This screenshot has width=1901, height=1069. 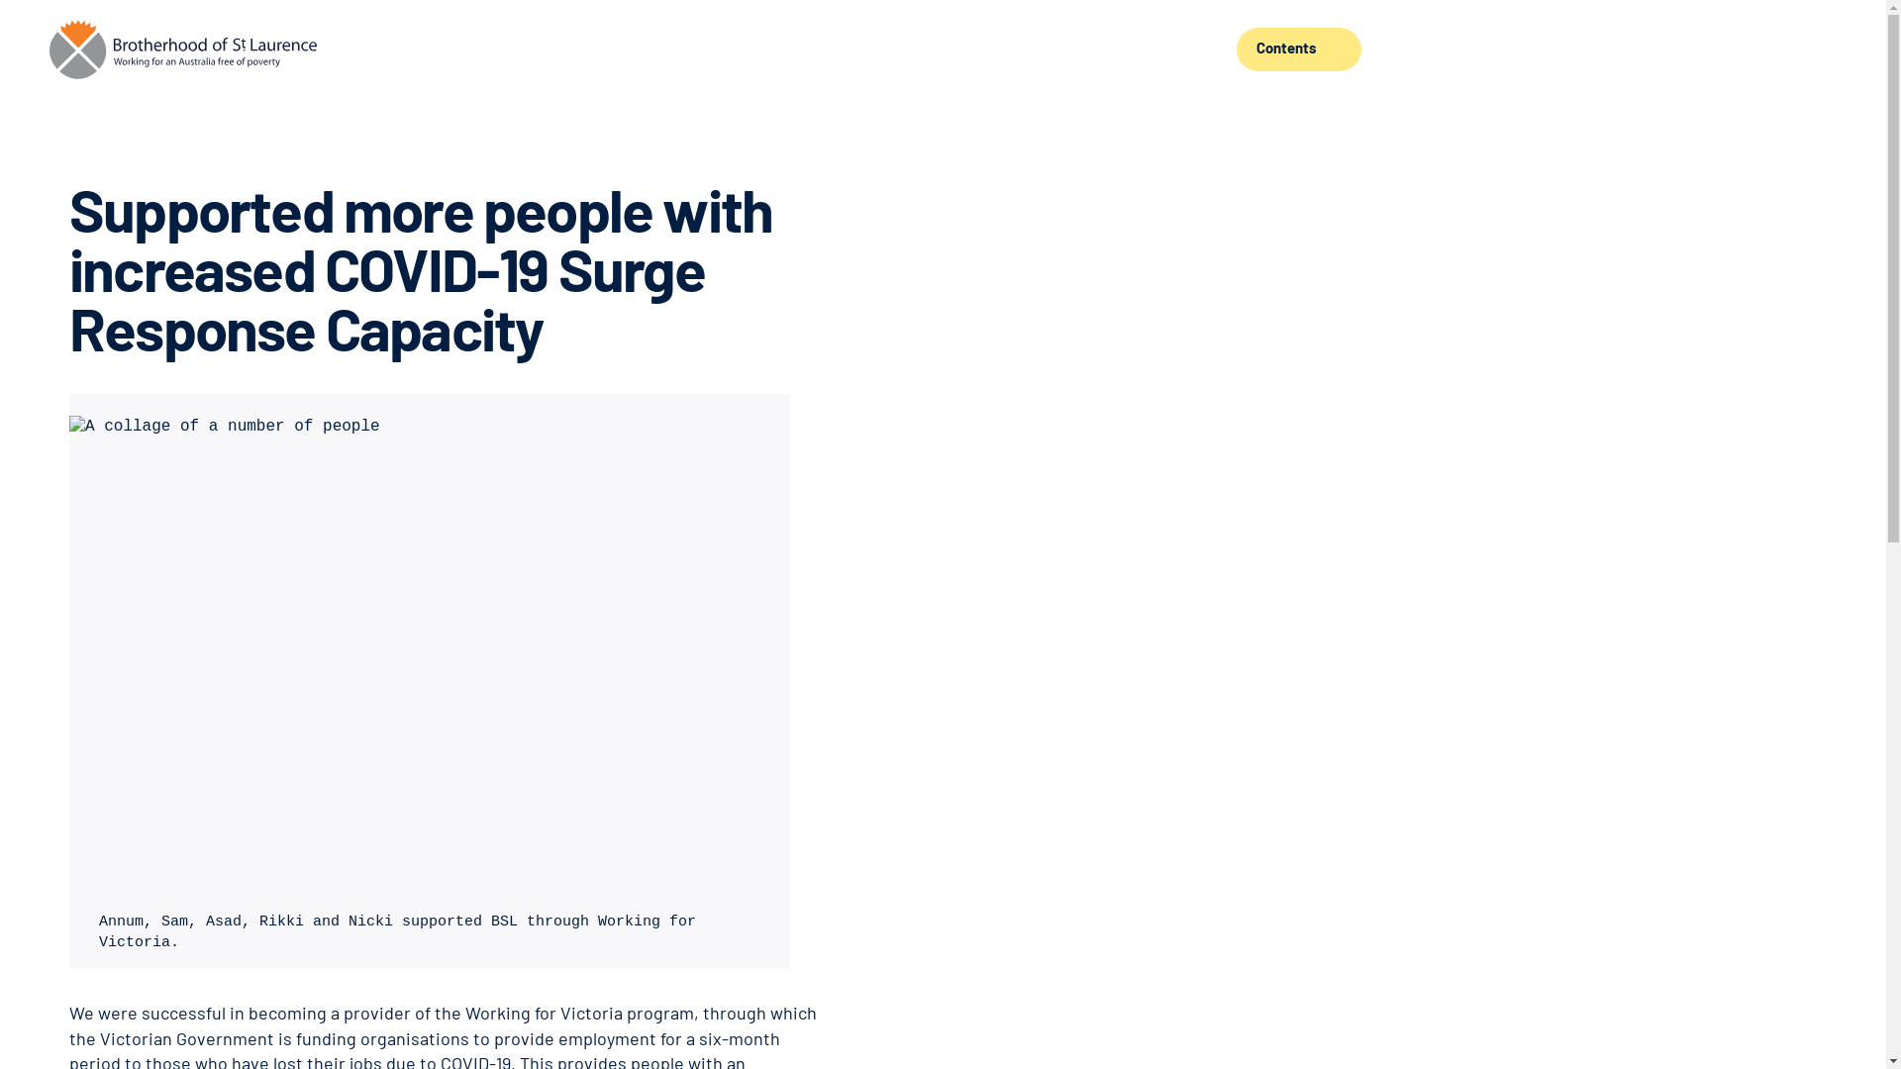 I want to click on ?, so click(x=183, y=49).